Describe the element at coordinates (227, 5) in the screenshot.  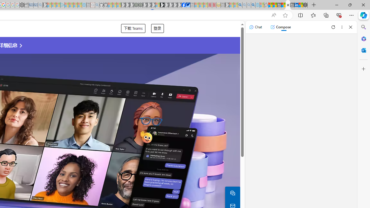
I see `MSN - Sleeping` at that location.